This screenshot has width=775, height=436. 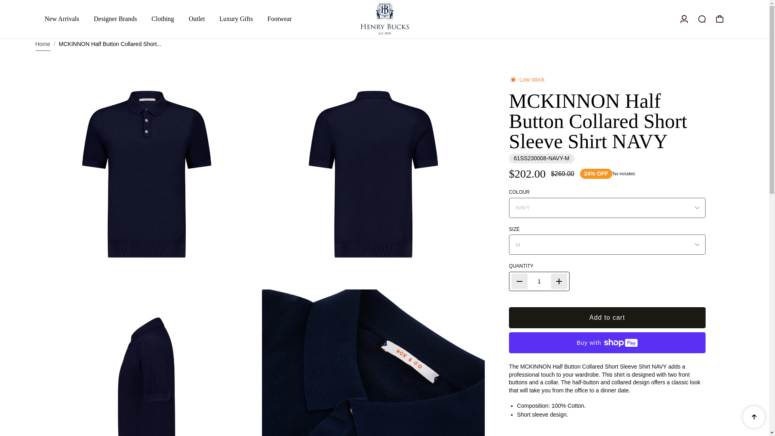 I want to click on Log in, so click(x=684, y=19).